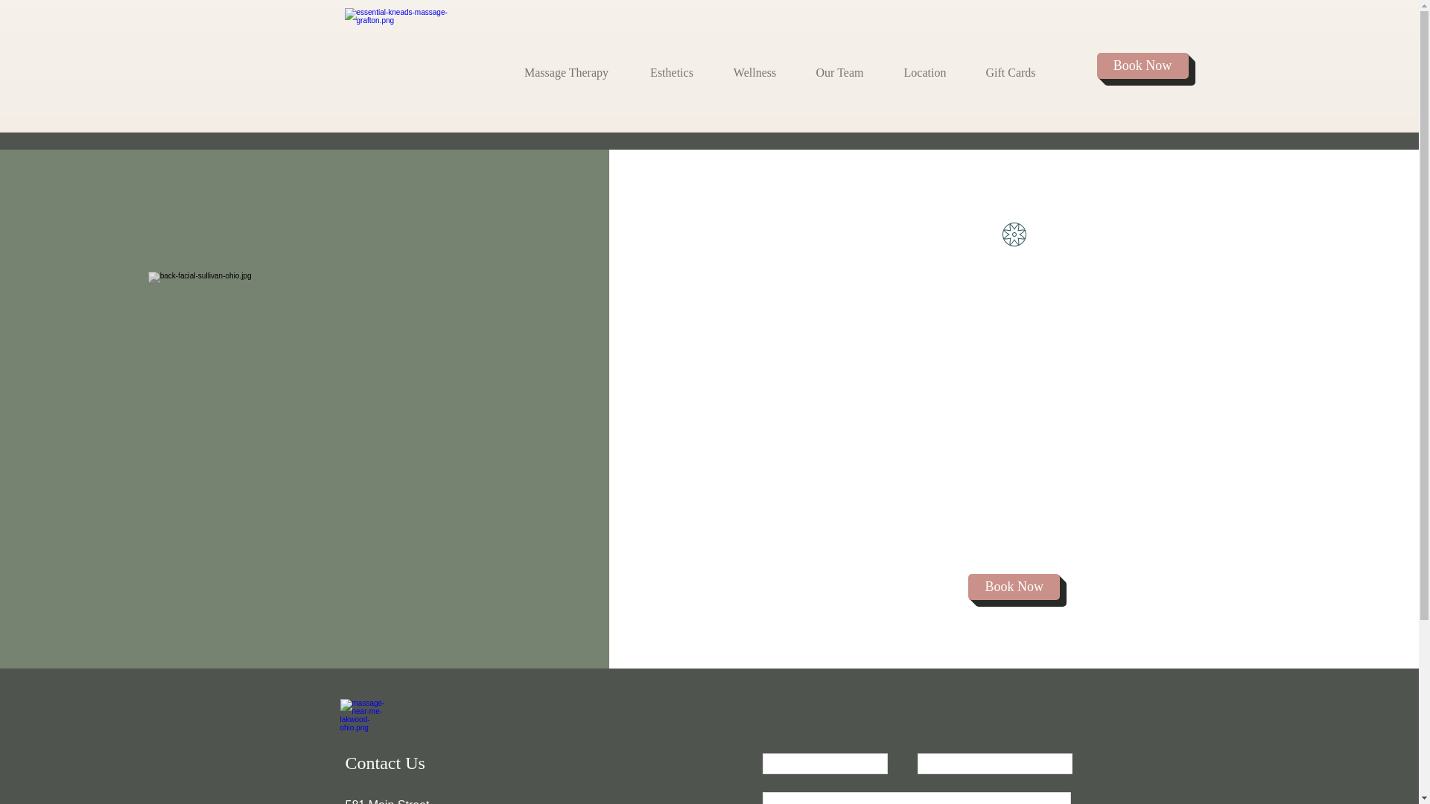  What do you see at coordinates (754, 66) in the screenshot?
I see `Wellness` at bounding box center [754, 66].